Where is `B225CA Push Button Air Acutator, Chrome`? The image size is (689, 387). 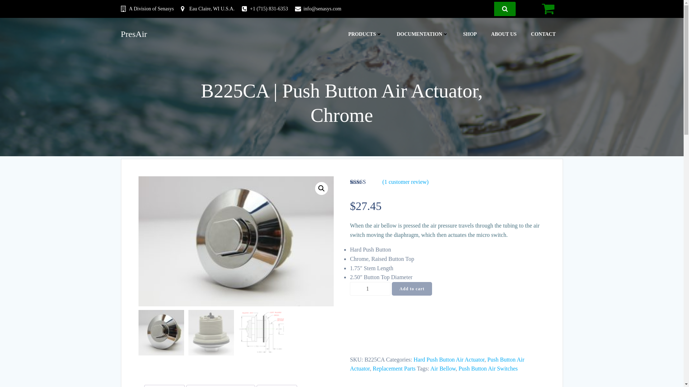 B225CA Push Button Air Acutator, Chrome is located at coordinates (236, 242).